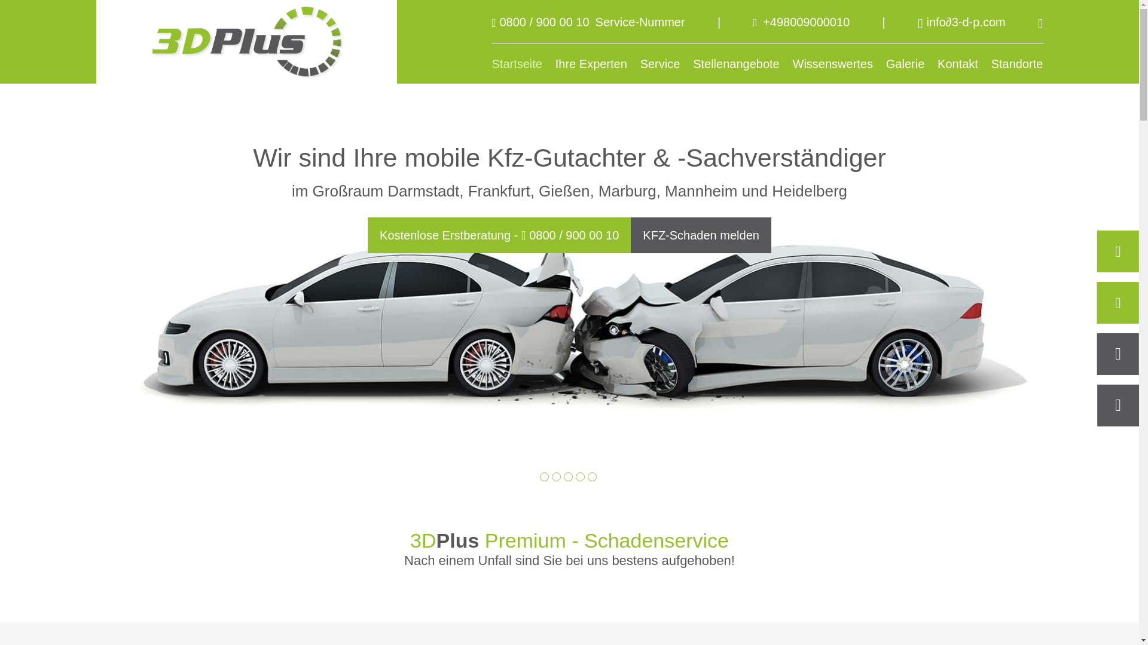  What do you see at coordinates (1040, 23) in the screenshot?
I see `Besuchen Sie uns auf Facebook!` at bounding box center [1040, 23].